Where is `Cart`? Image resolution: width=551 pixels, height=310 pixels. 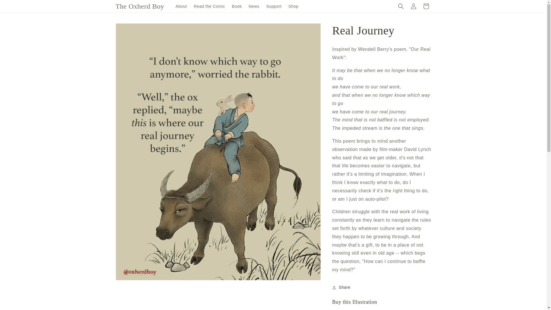 Cart is located at coordinates (426, 6).